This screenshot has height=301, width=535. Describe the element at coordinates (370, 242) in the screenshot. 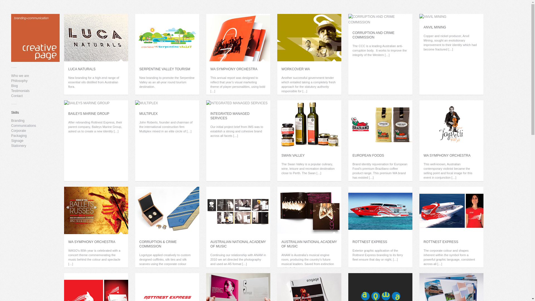

I see `ROTTNEST EXPRESS` at that location.